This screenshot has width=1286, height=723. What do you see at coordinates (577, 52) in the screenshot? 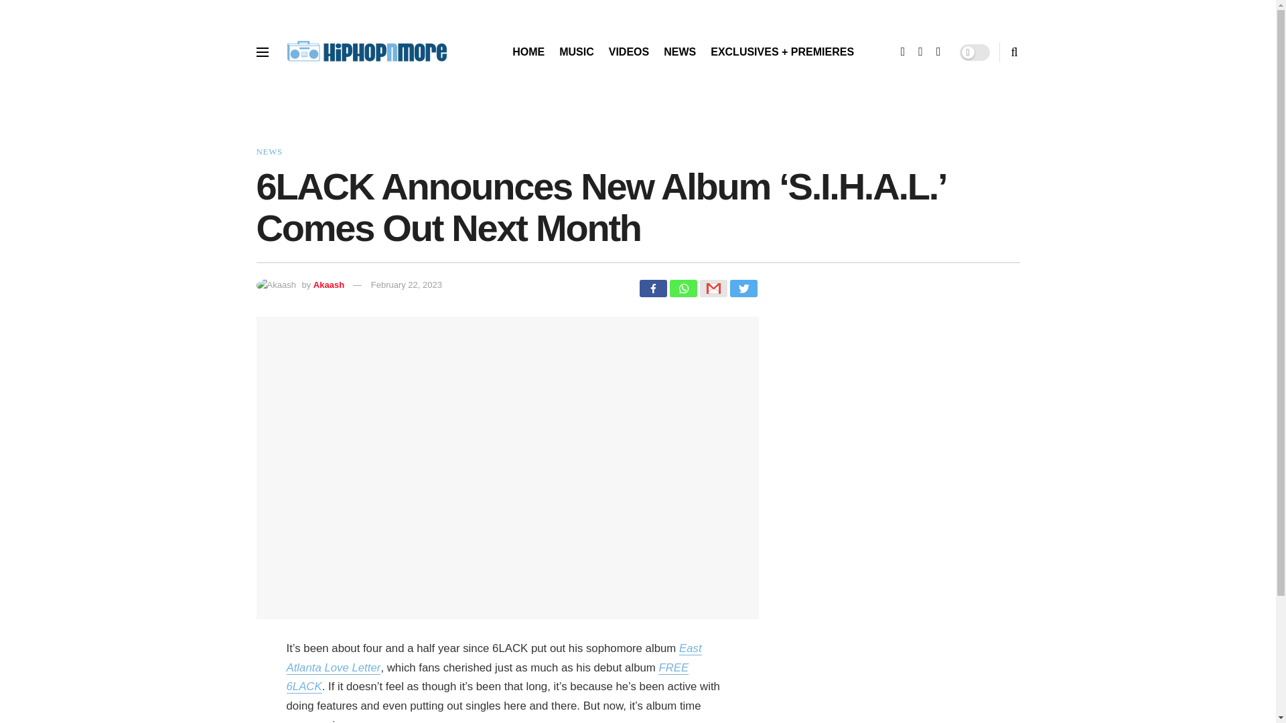
I see `MUSIC` at bounding box center [577, 52].